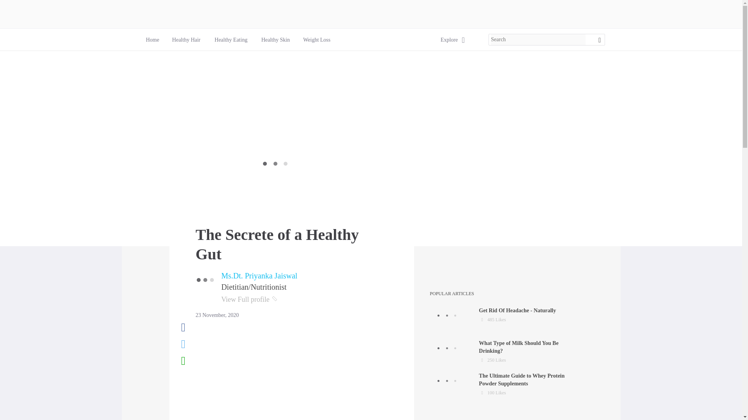  What do you see at coordinates (259, 275) in the screenshot?
I see `Ms.Dt. Priyanka Jaiswal` at bounding box center [259, 275].